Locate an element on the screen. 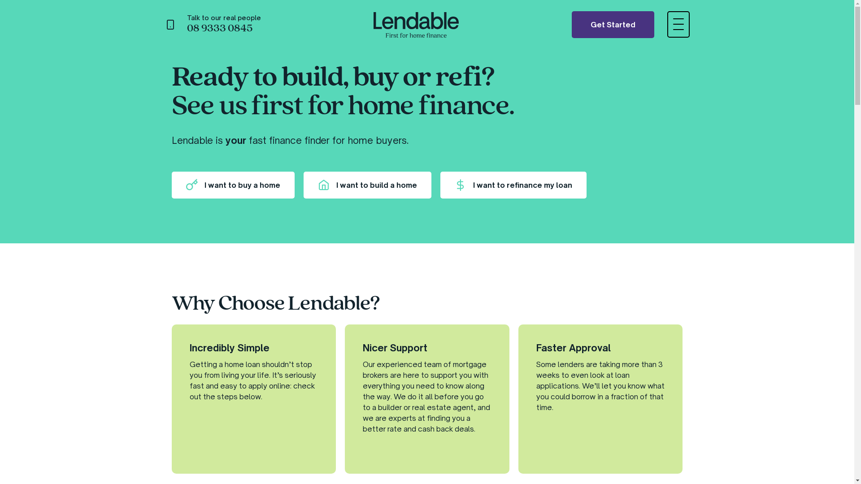  I want to refinance my loan is located at coordinates (513, 185).